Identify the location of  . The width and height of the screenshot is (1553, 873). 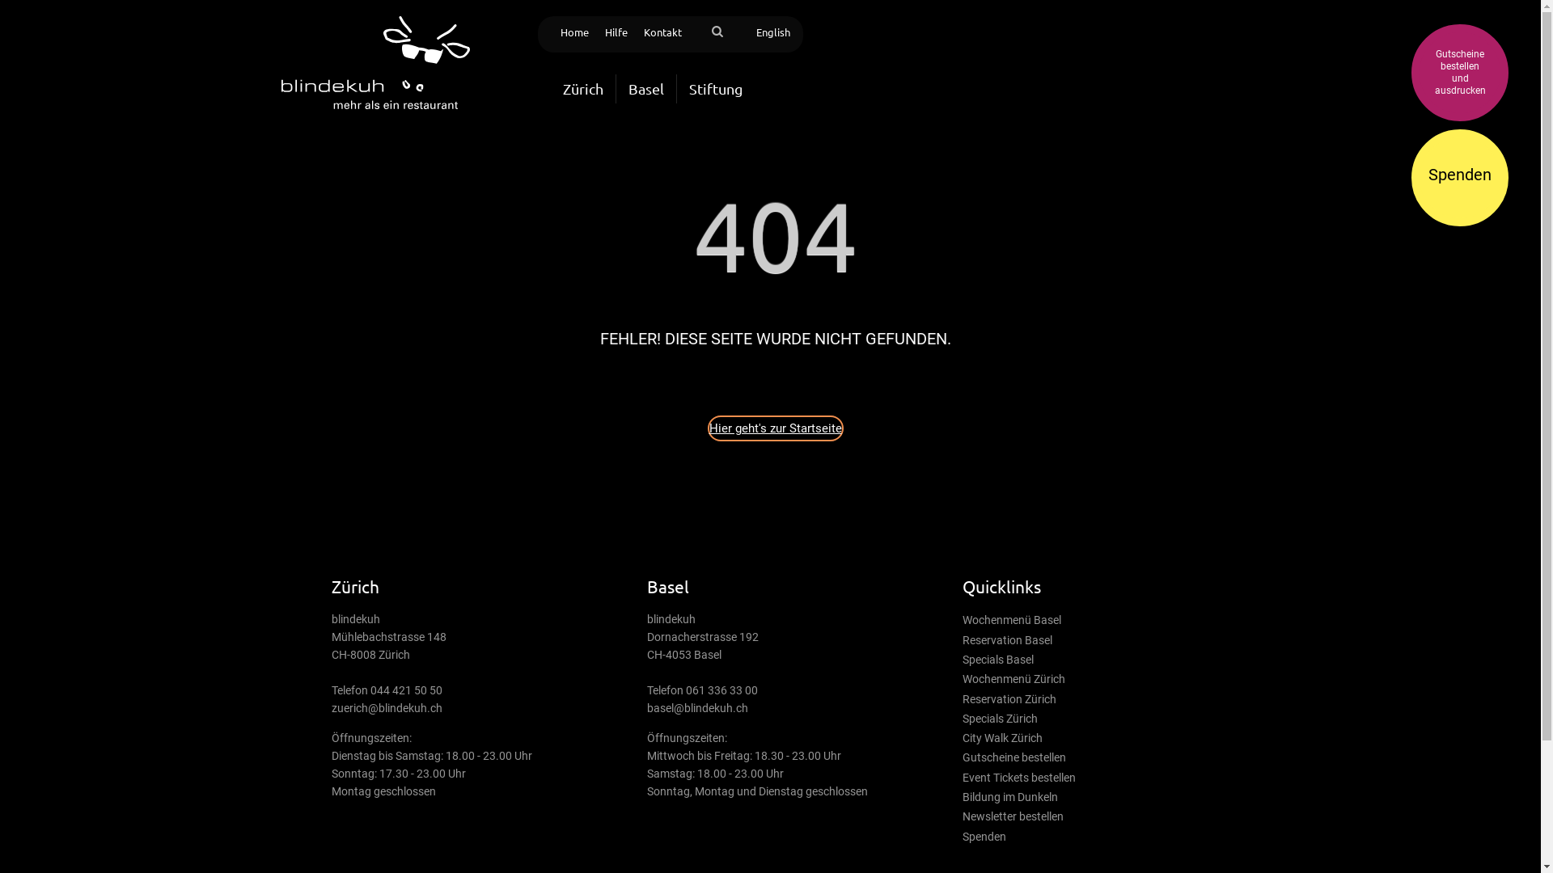
(697, 26).